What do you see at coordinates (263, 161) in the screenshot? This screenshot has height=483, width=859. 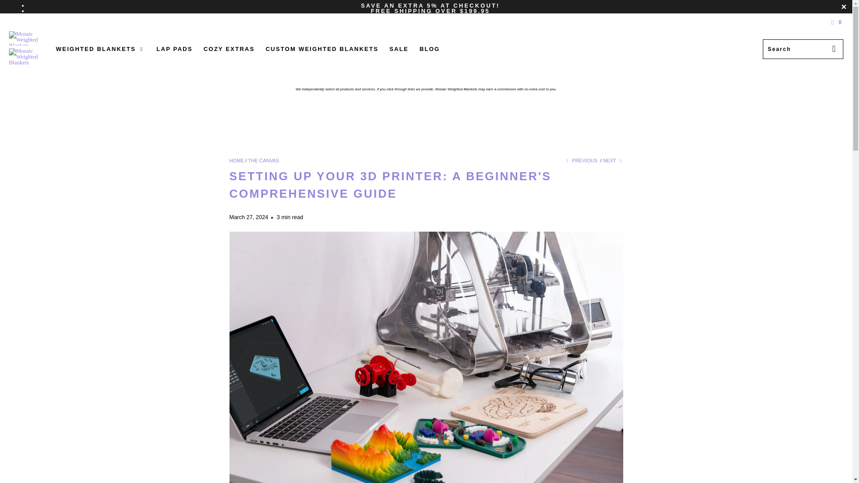 I see `The Canvas` at bounding box center [263, 161].